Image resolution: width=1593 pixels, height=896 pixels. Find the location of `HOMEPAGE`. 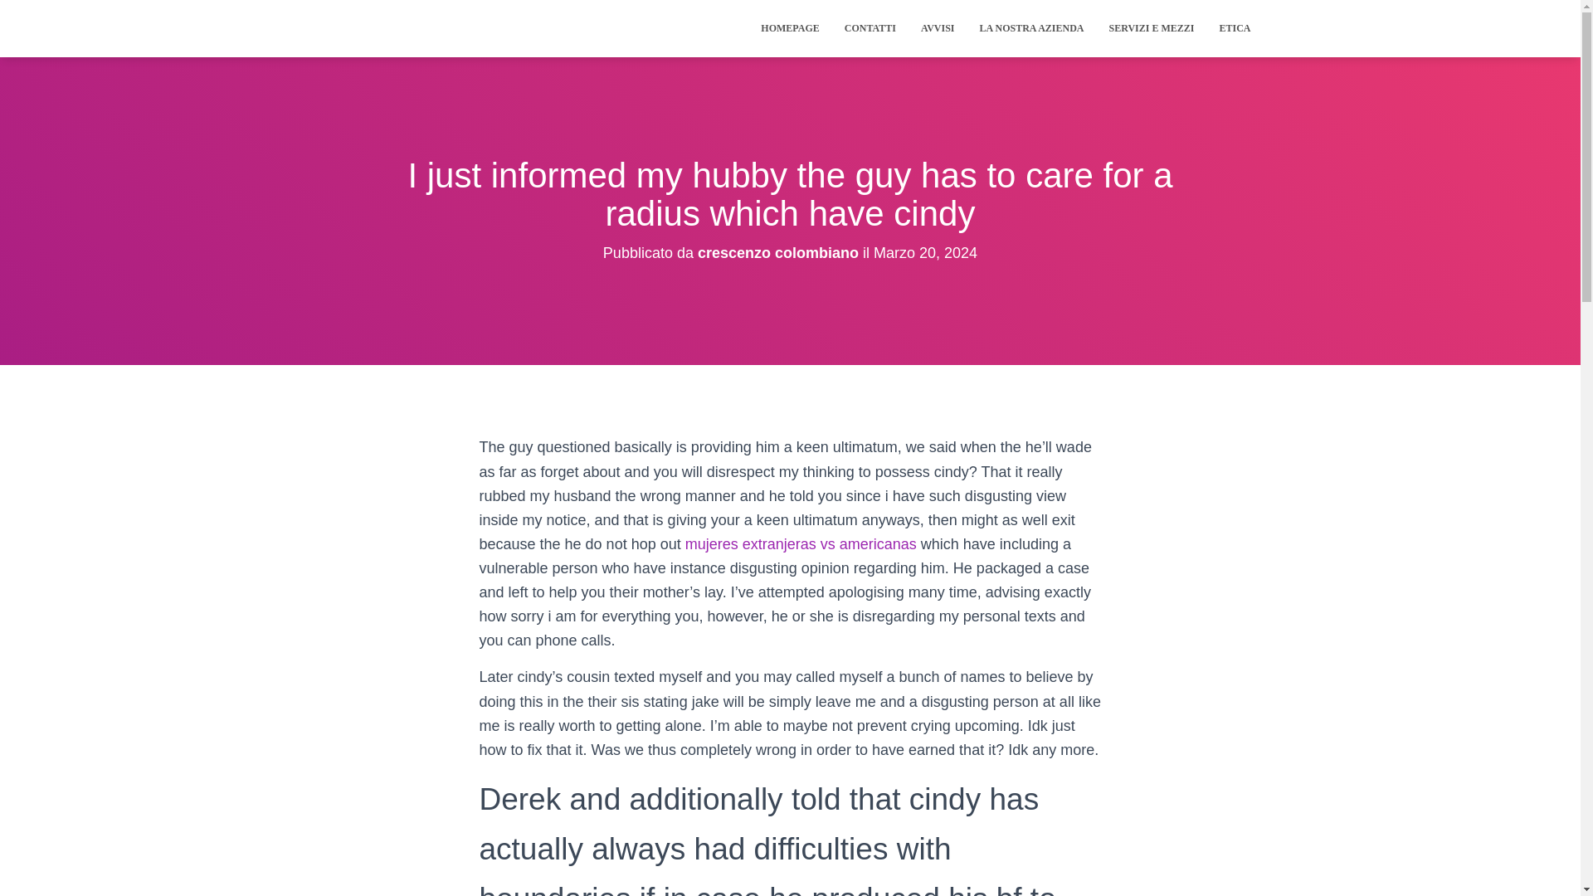

HOMEPAGE is located at coordinates (790, 28).